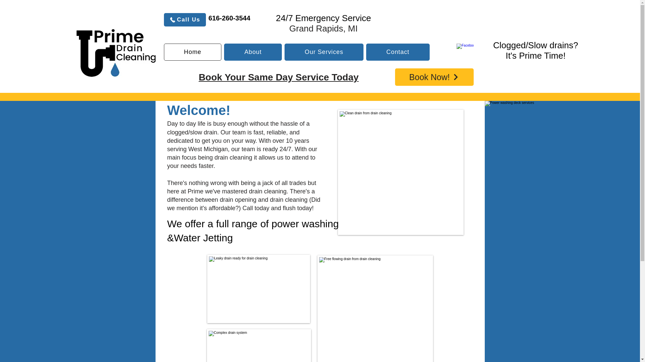 The width and height of the screenshot is (645, 362). I want to click on Contact, so click(398, 52).